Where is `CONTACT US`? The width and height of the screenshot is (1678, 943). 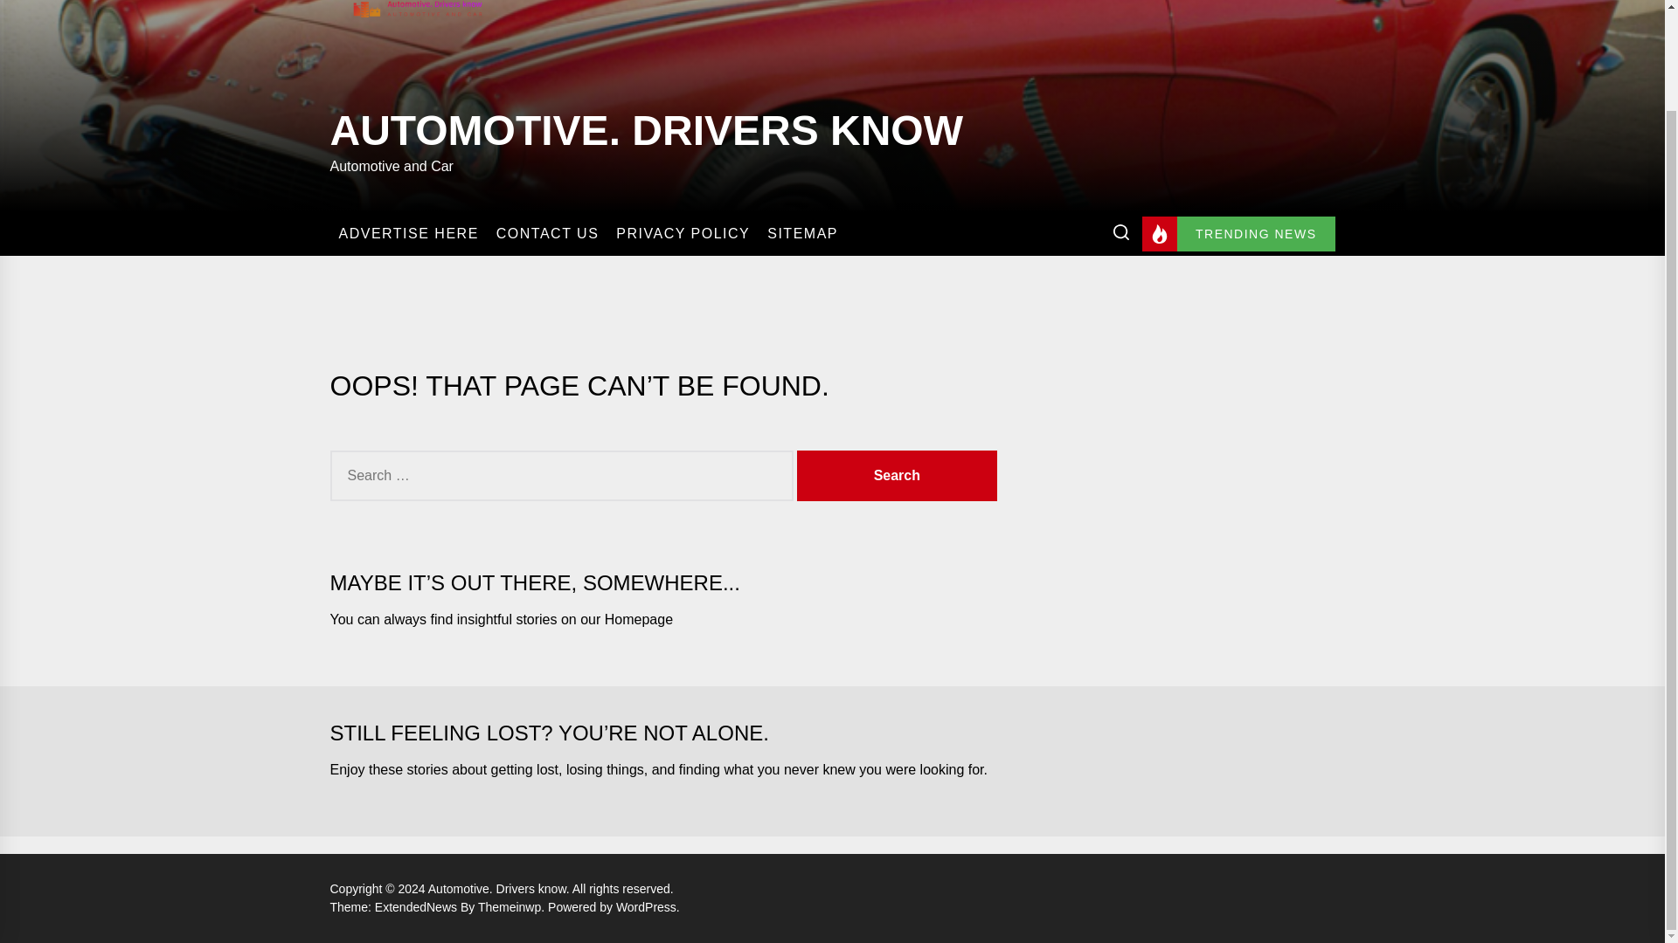 CONTACT US is located at coordinates (547, 234).